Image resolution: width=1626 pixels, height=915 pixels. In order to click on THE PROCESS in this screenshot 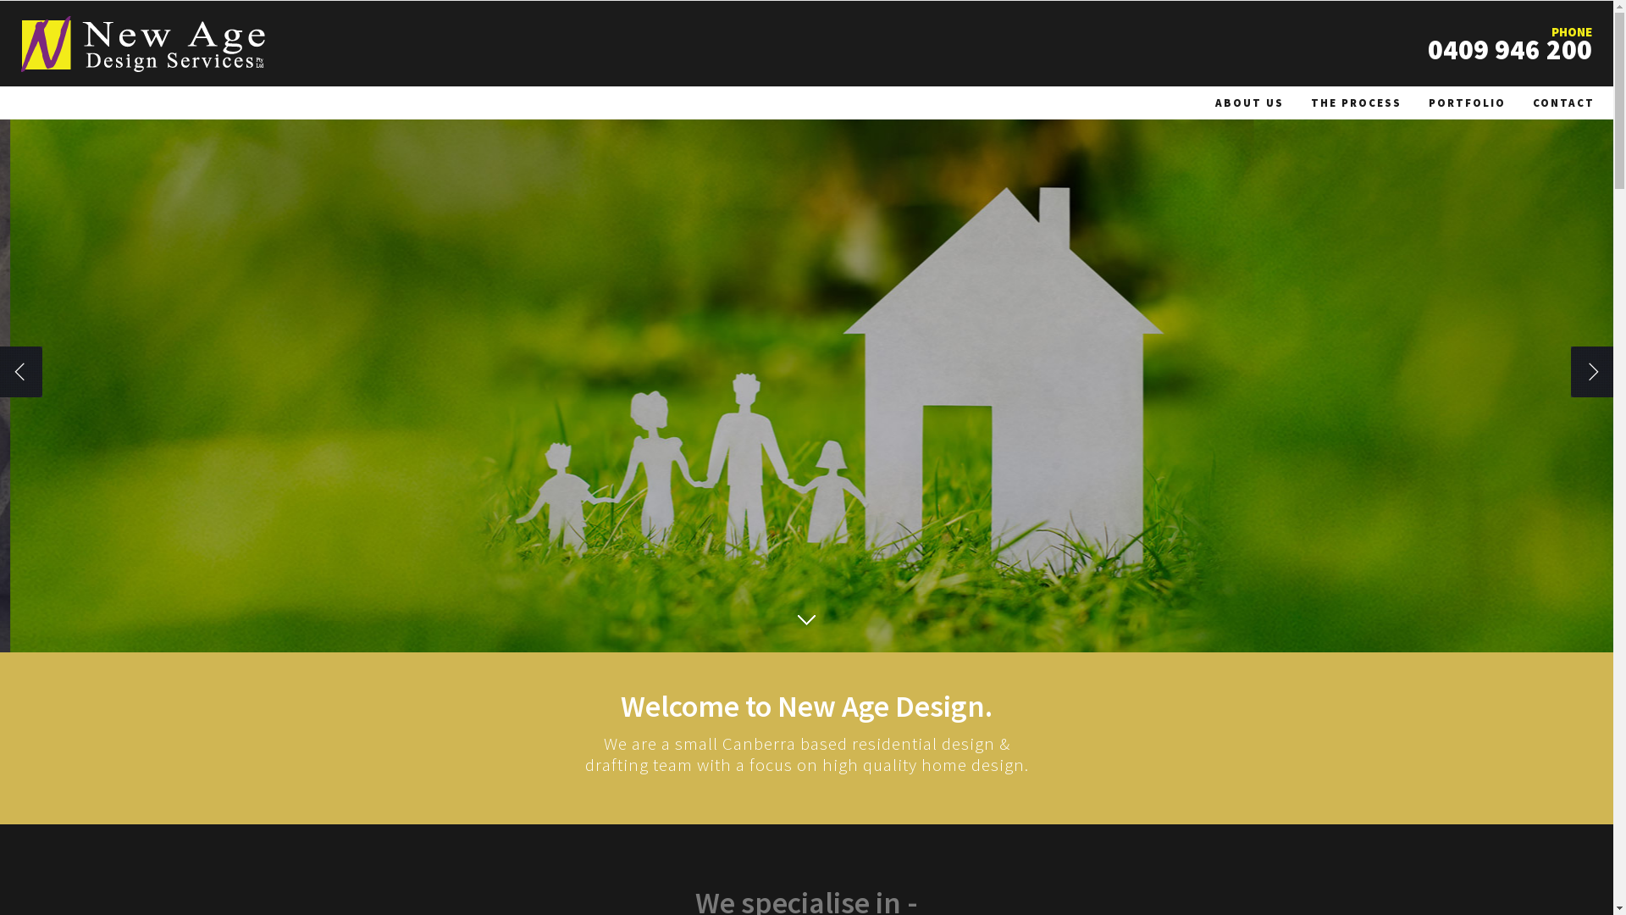, I will do `click(1357, 103)`.